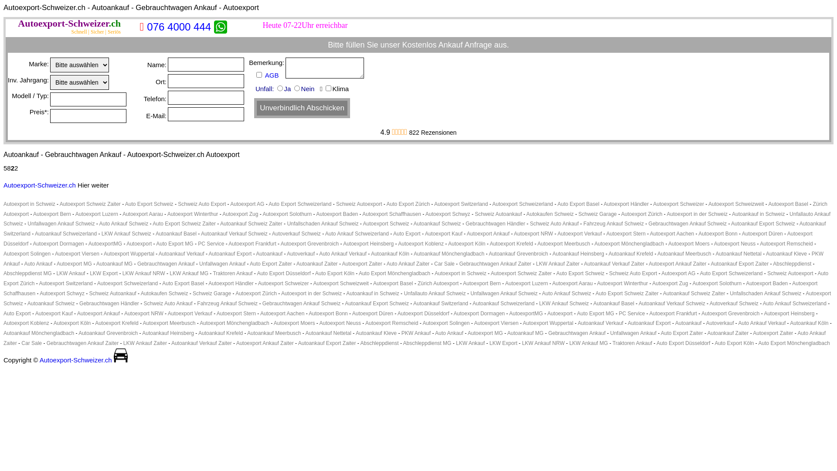 Image resolution: width=837 pixels, height=471 pixels. Describe the element at coordinates (113, 294) in the screenshot. I see `Schweiz Autoankauf` at that location.